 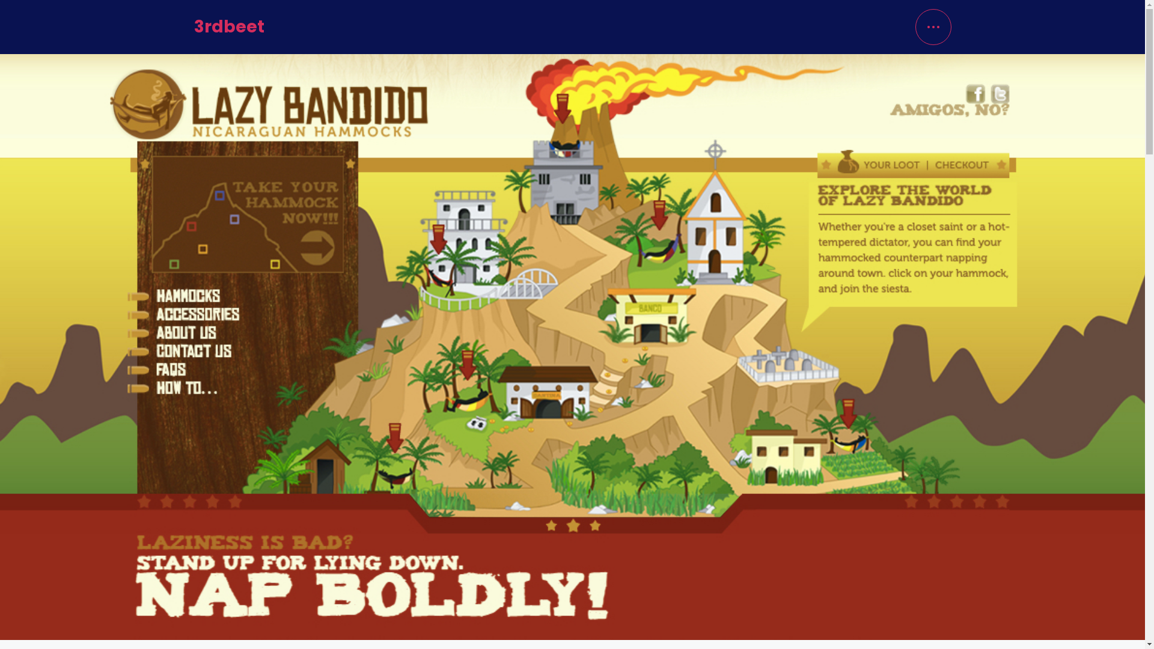 I want to click on CONTACT, so click(x=857, y=224).